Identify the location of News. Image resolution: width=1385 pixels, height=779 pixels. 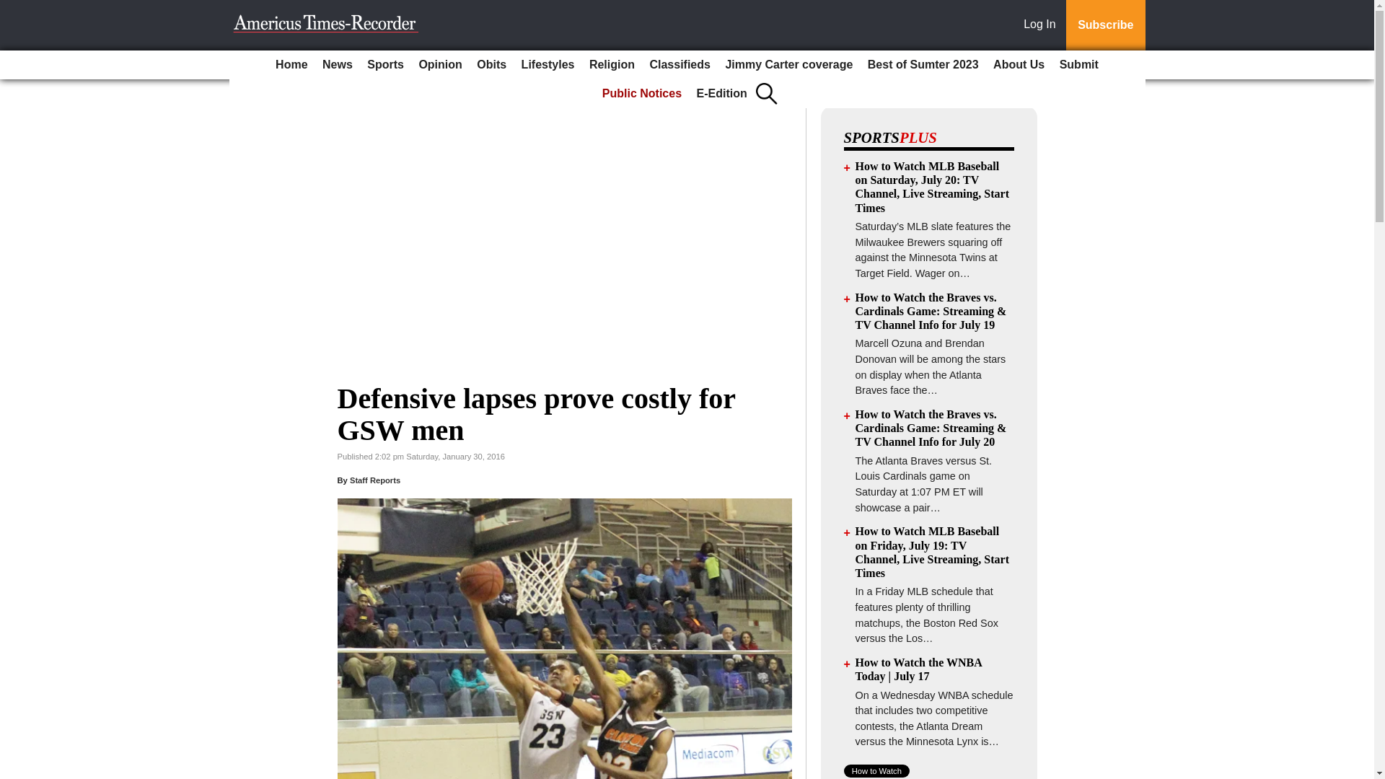
(338, 65).